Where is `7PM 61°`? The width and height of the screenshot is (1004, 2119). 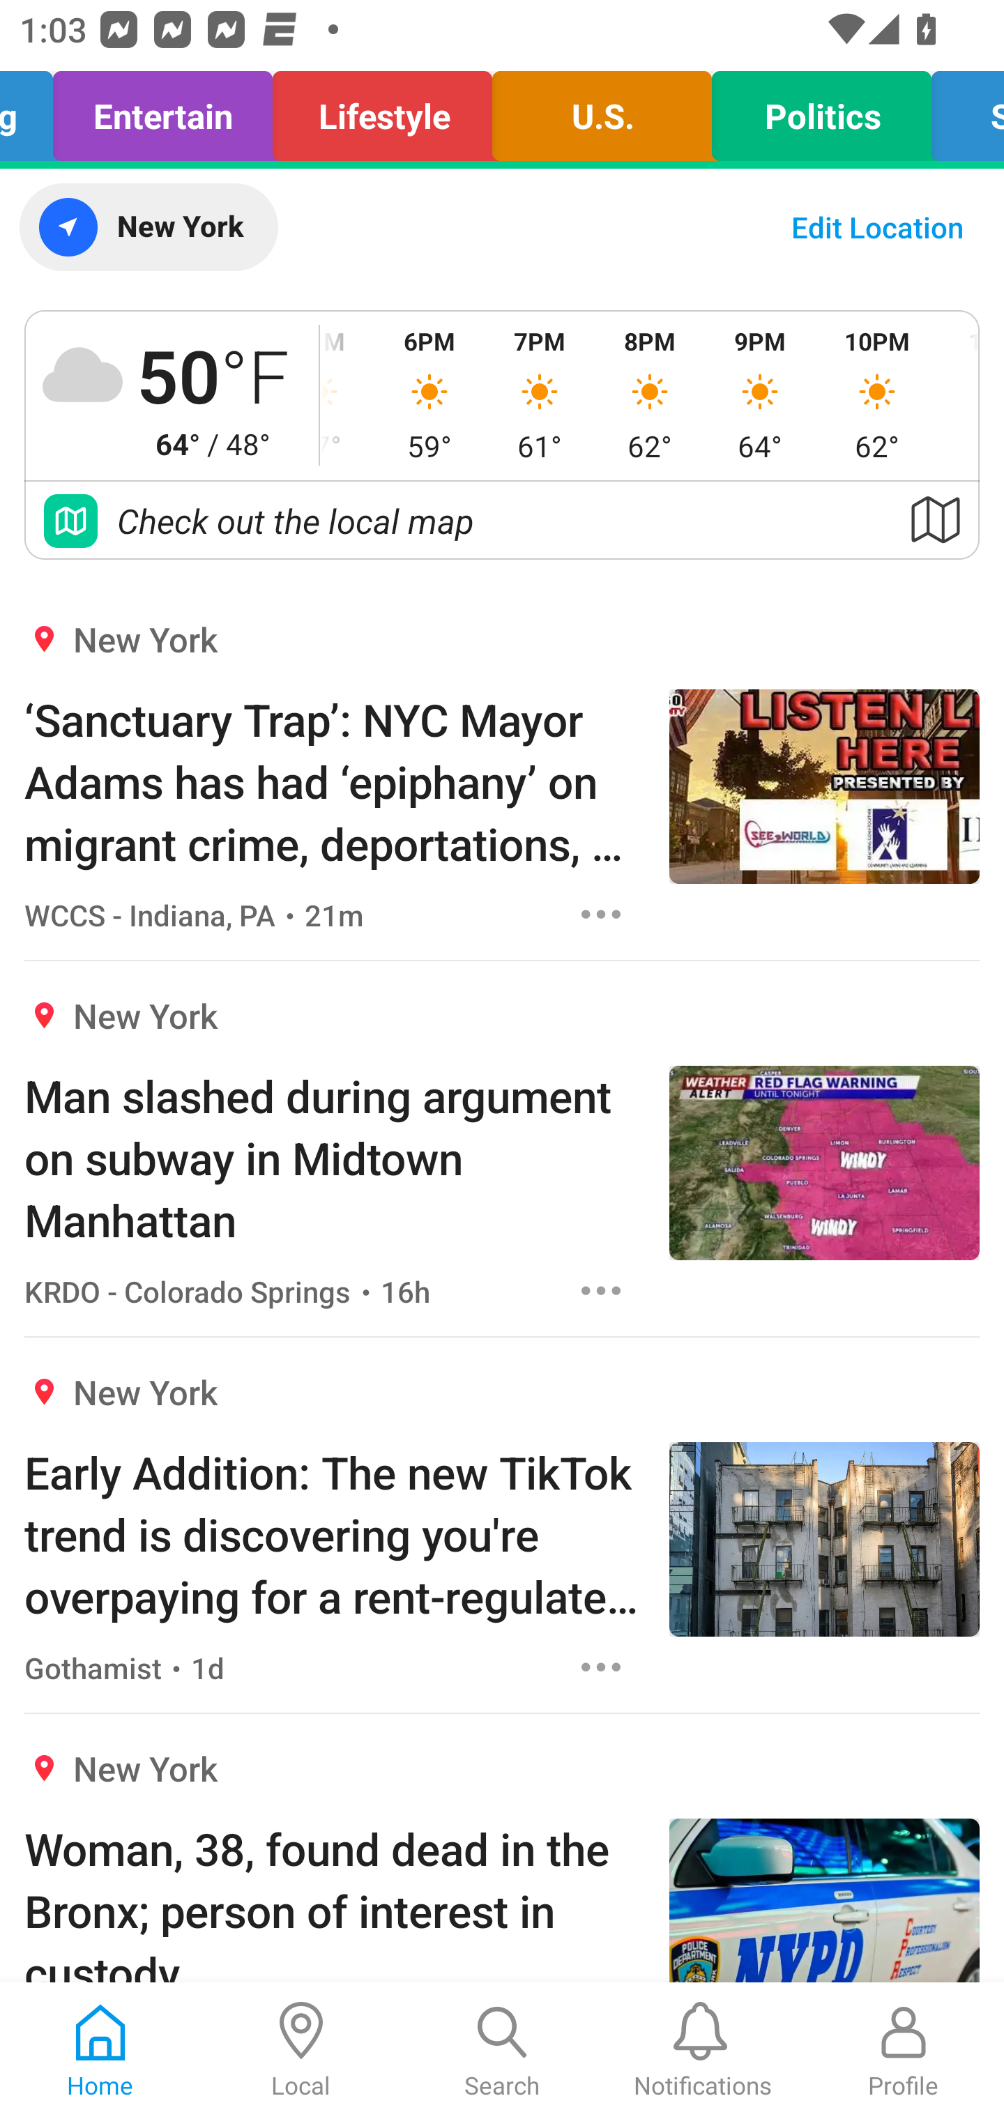
7PM 61° is located at coordinates (540, 395).